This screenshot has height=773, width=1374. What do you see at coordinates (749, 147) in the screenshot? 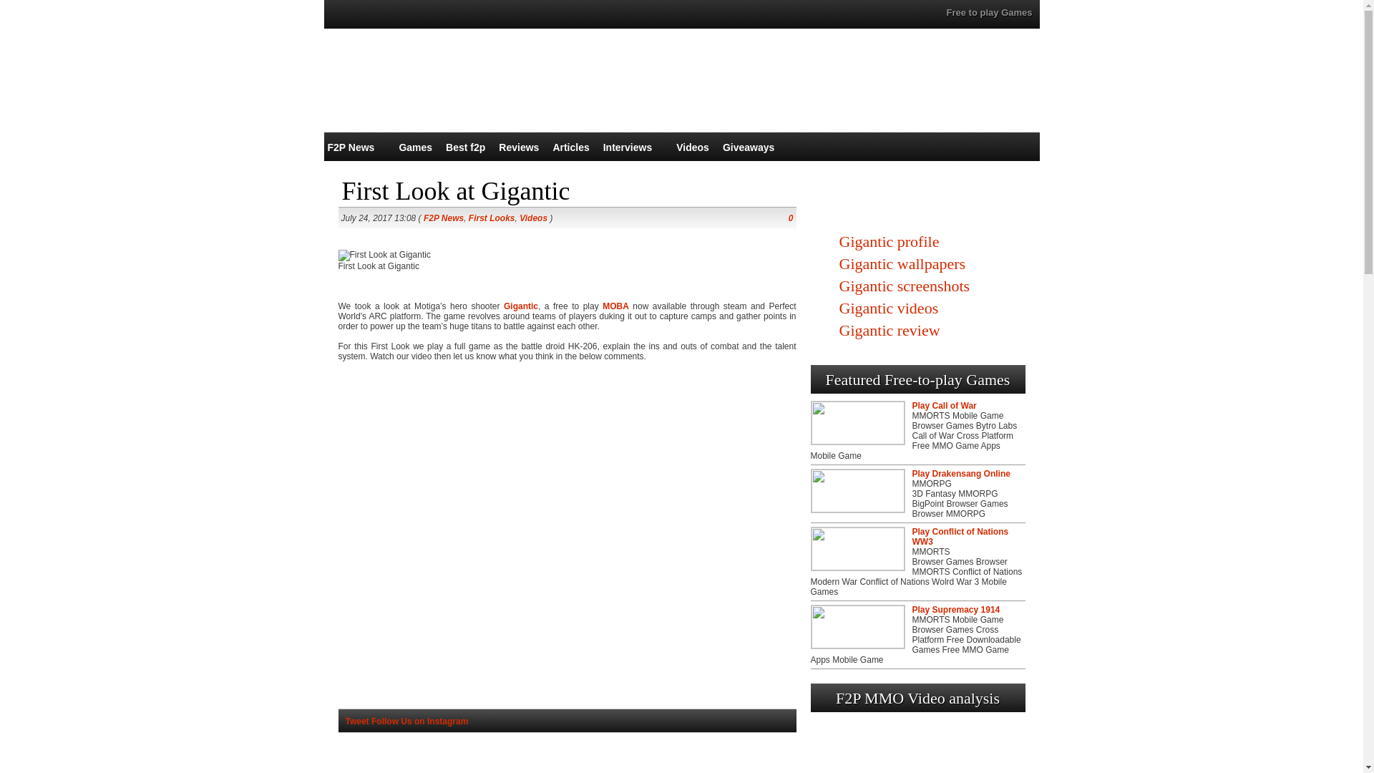
I see `Giveaways` at bounding box center [749, 147].